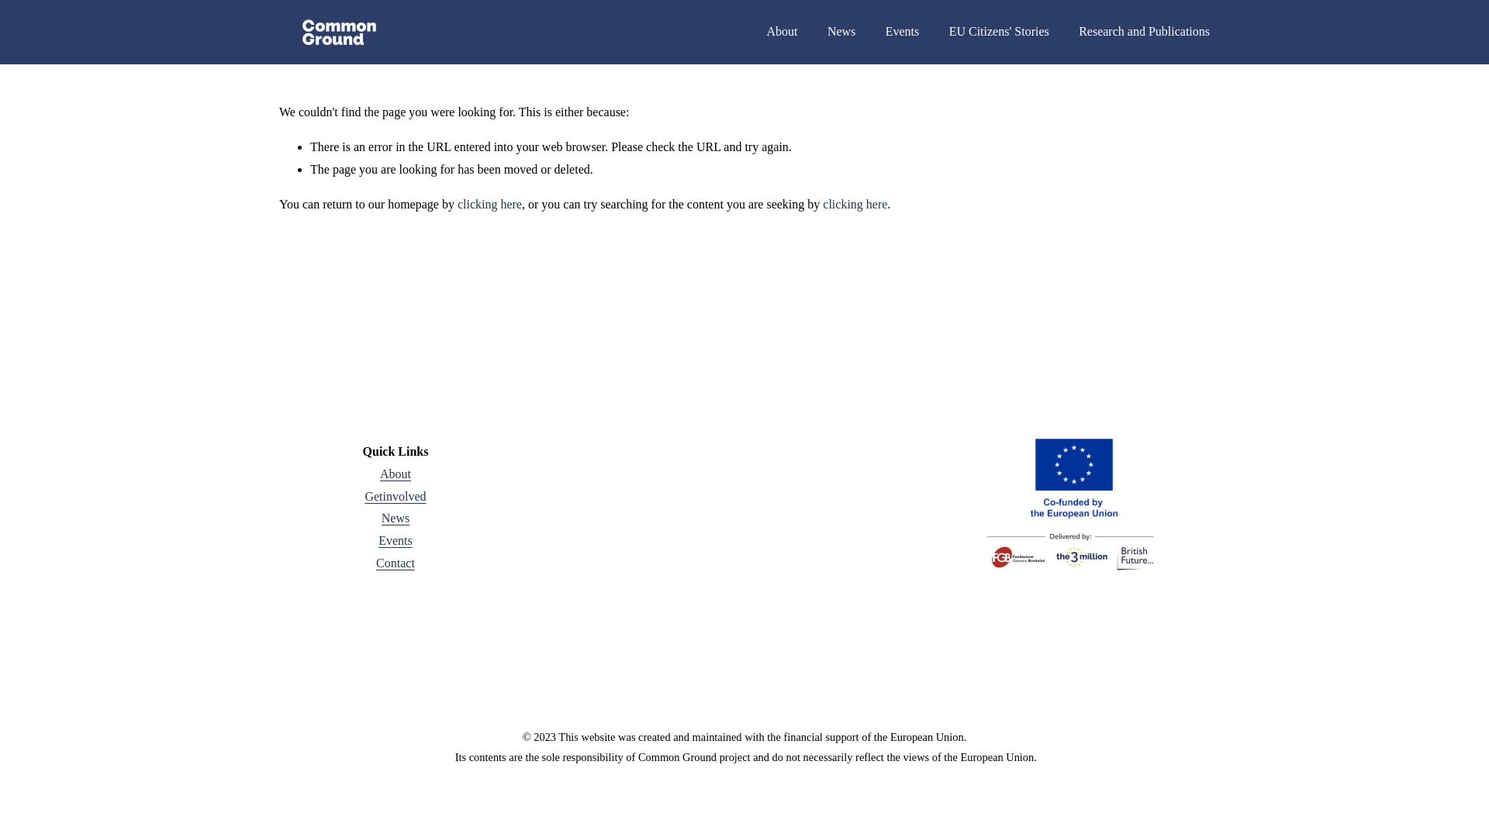 The image size is (1489, 837). I want to click on News, so click(841, 31).